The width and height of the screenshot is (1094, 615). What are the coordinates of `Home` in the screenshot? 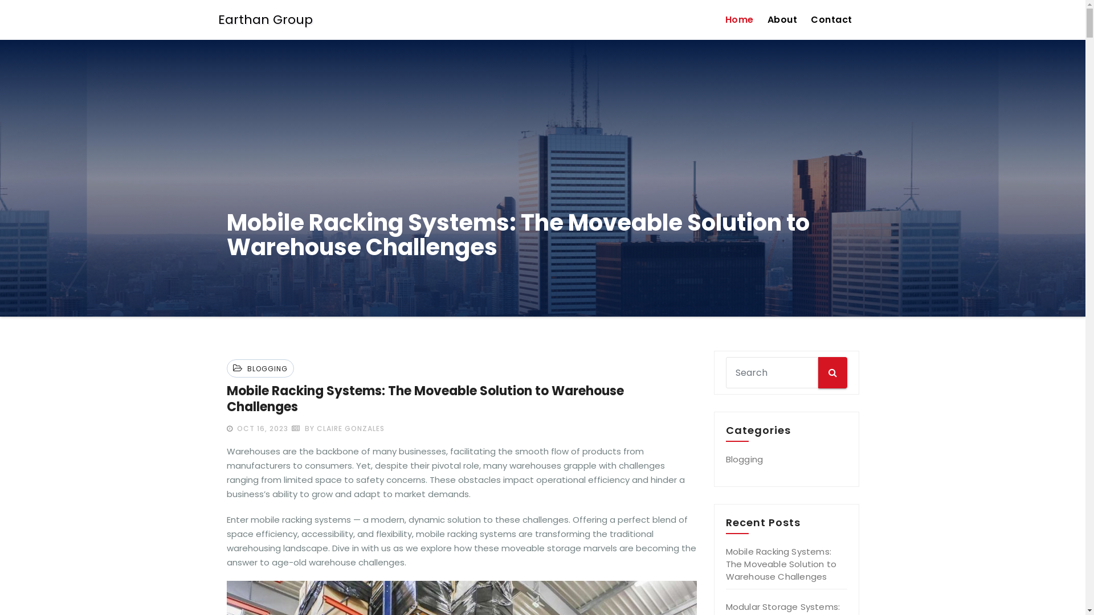 It's located at (739, 20).